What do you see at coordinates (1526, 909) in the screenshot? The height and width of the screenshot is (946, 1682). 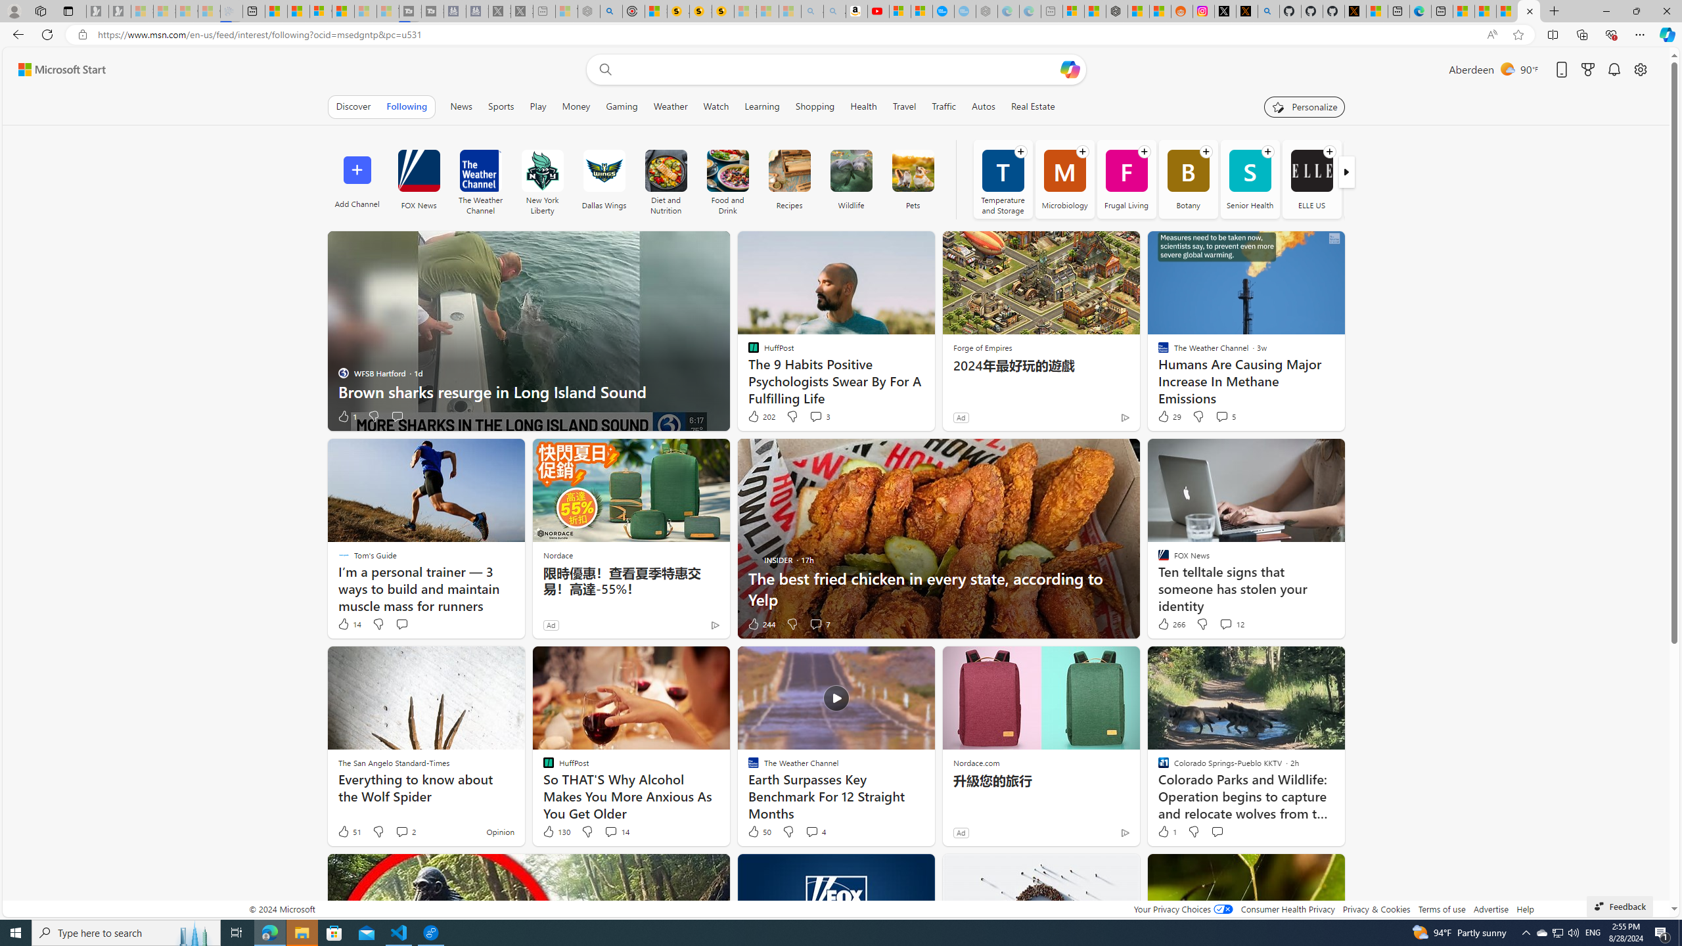 I see `Help` at bounding box center [1526, 909].